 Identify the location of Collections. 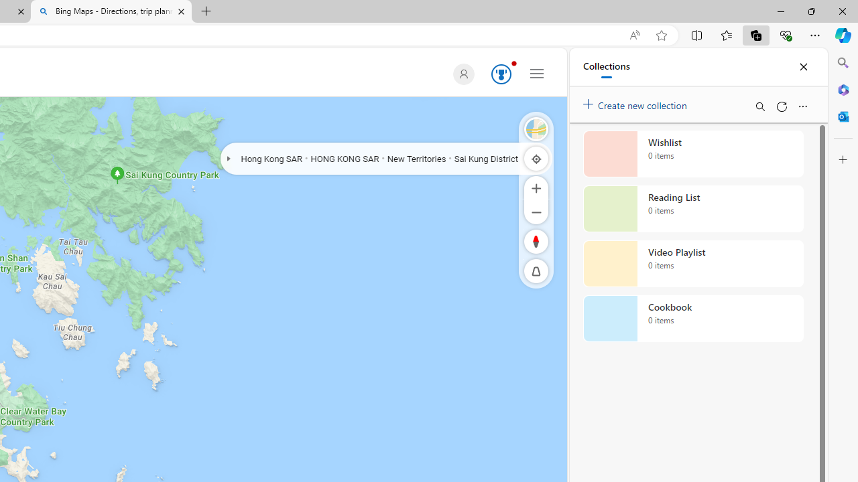
(756, 35).